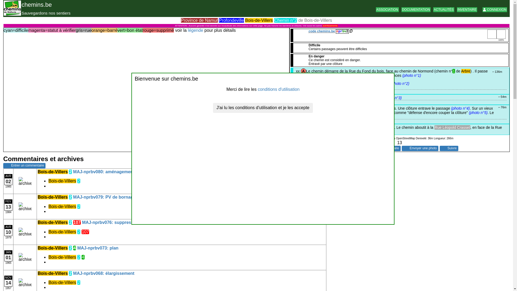  Describe the element at coordinates (53, 197) in the screenshot. I see `Bois-de-Villers` at that location.